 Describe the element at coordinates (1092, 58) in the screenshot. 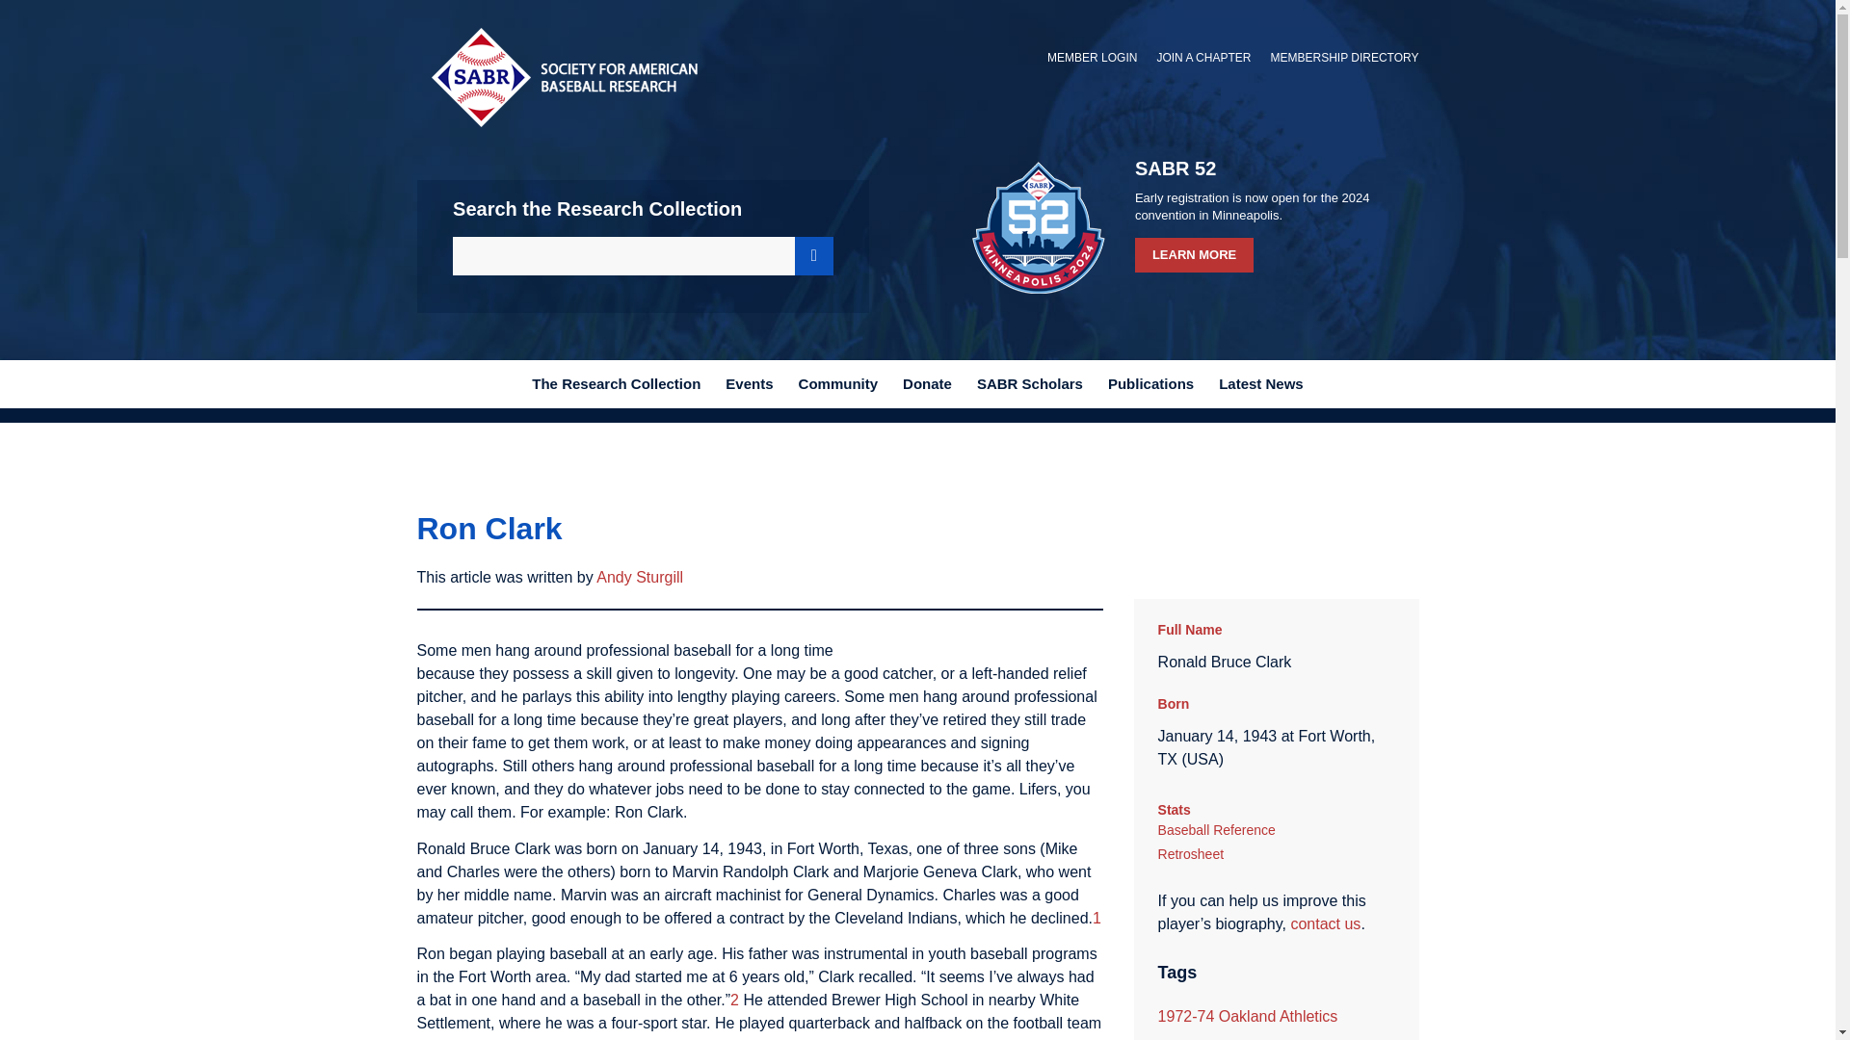

I see `MEMBER LOGIN` at that location.